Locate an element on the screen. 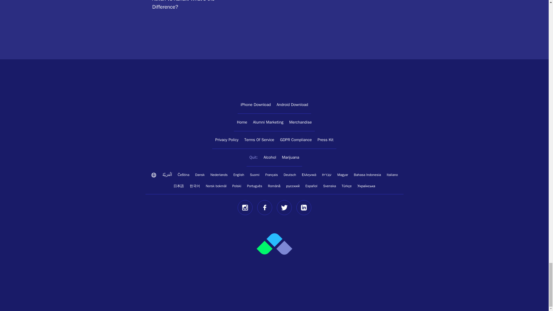 The width and height of the screenshot is (553, 311). English is located at coordinates (239, 175).